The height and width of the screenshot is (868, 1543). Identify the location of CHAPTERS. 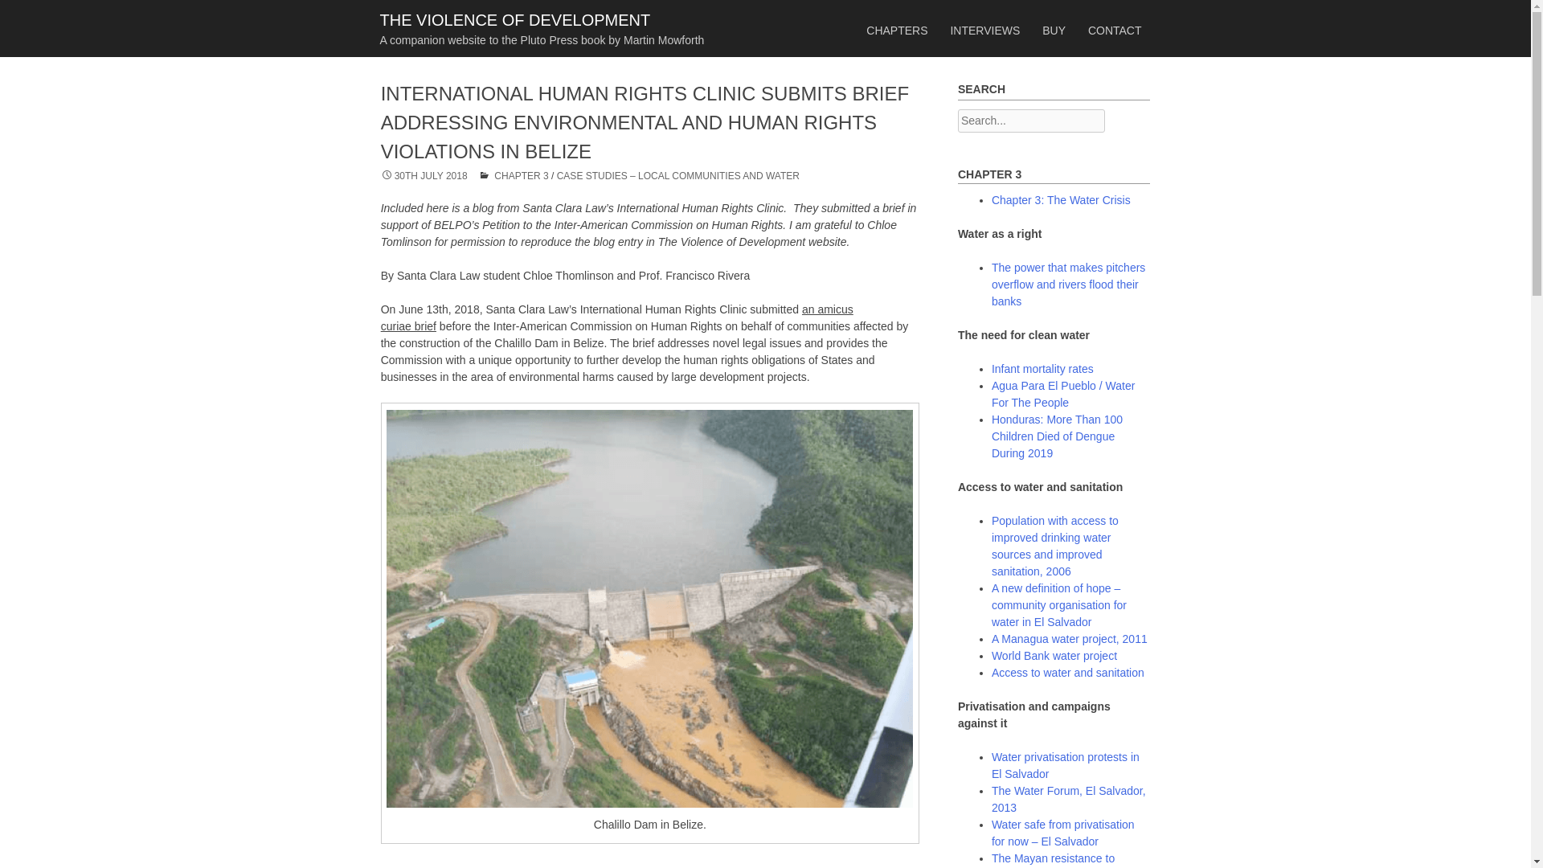
(896, 31).